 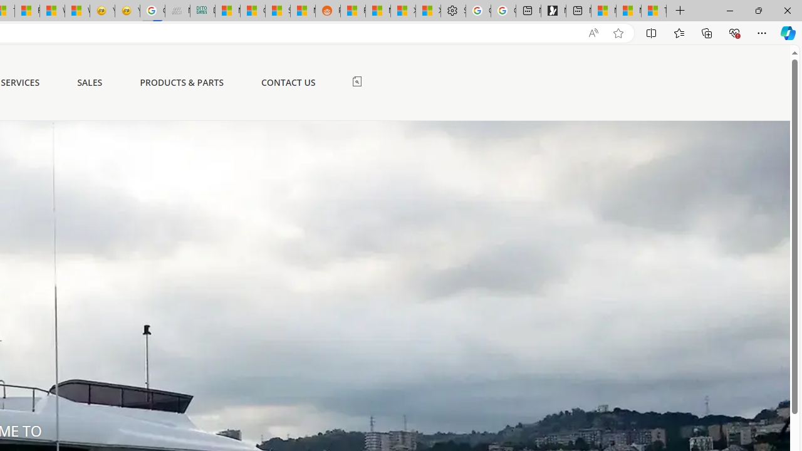 I want to click on SALES, so click(x=90, y=83).